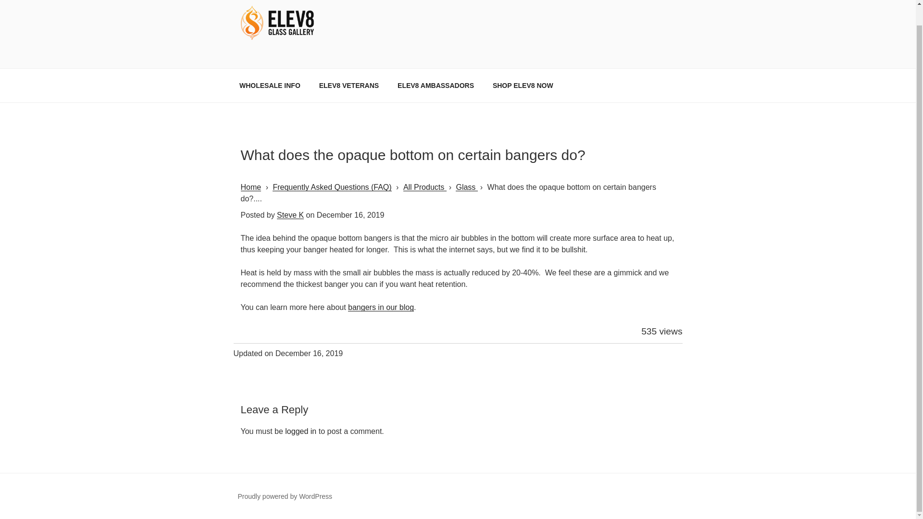 The width and height of the screenshot is (923, 519). I want to click on Proudly powered by WordPress, so click(285, 496).